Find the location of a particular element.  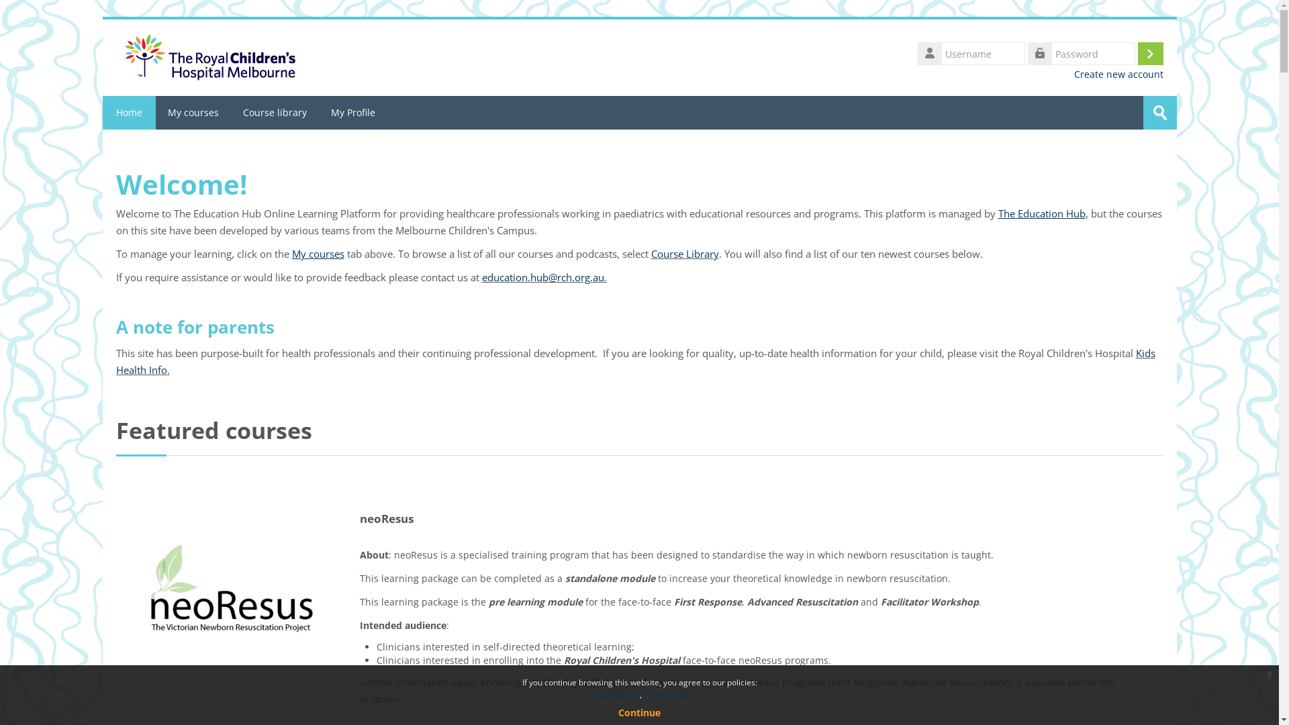

Home is located at coordinates (129, 113).